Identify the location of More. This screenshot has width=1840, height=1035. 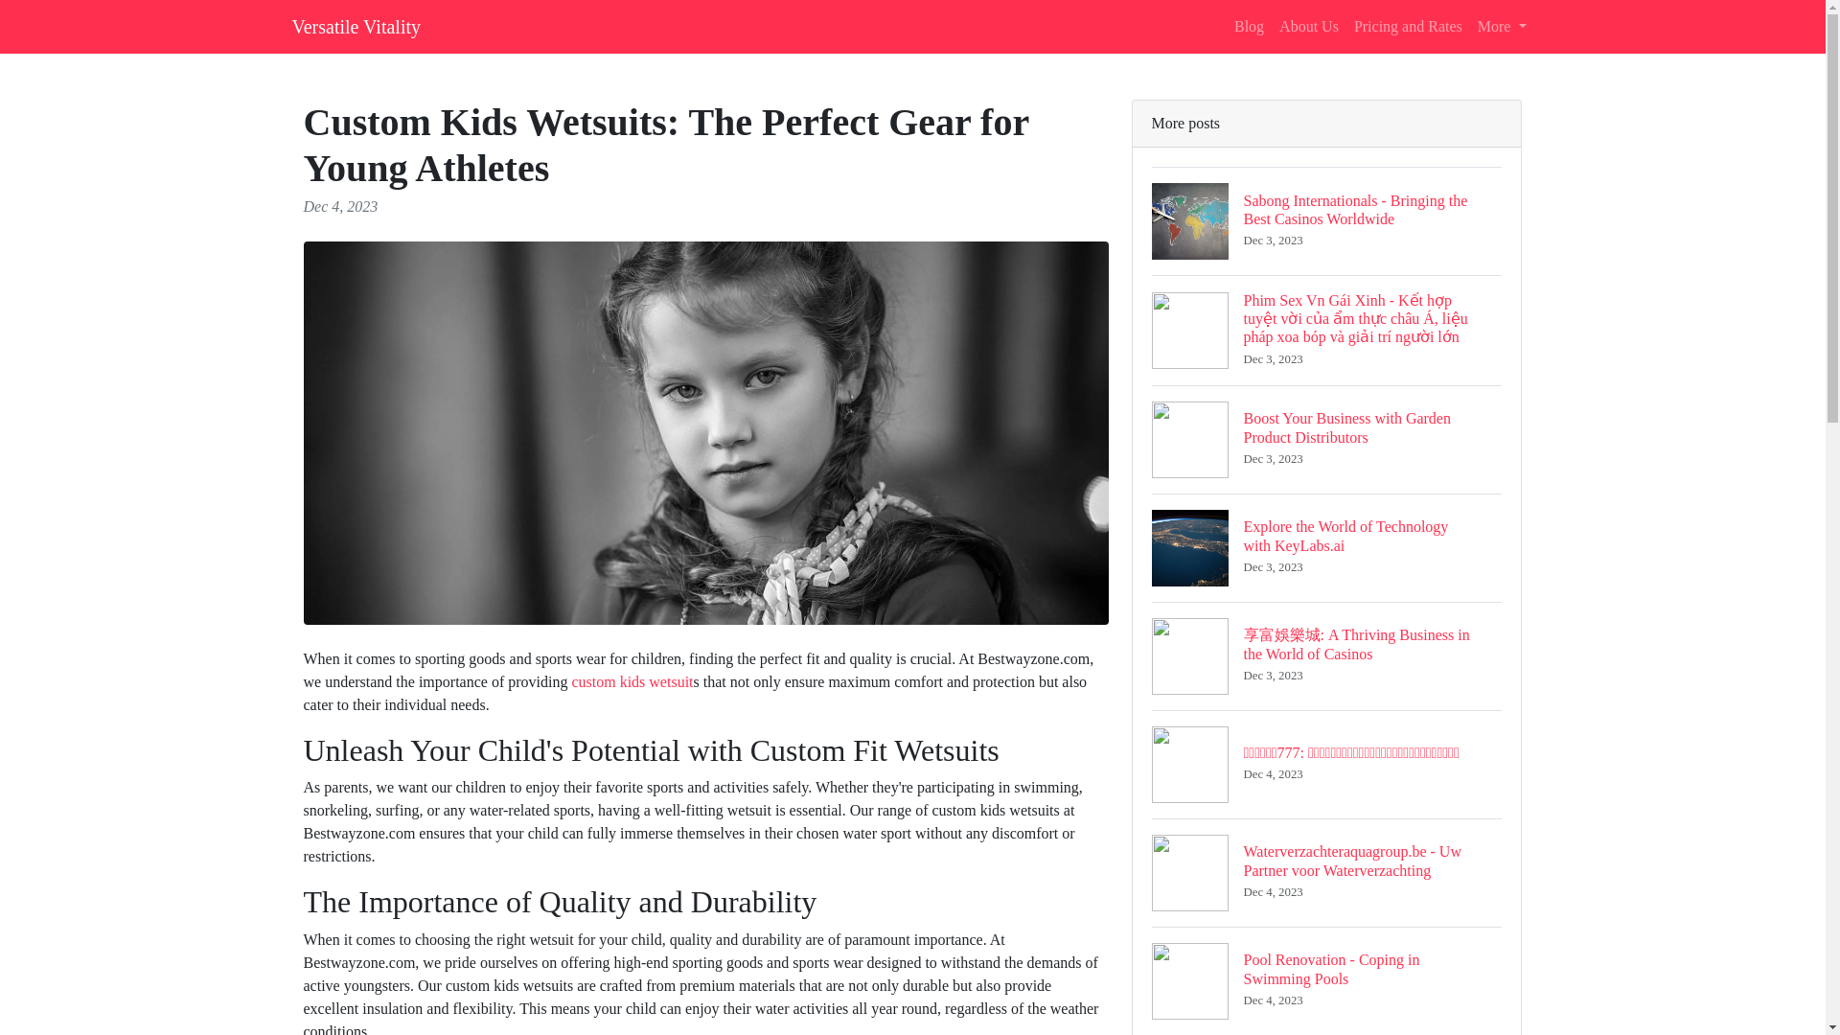
(1326, 547).